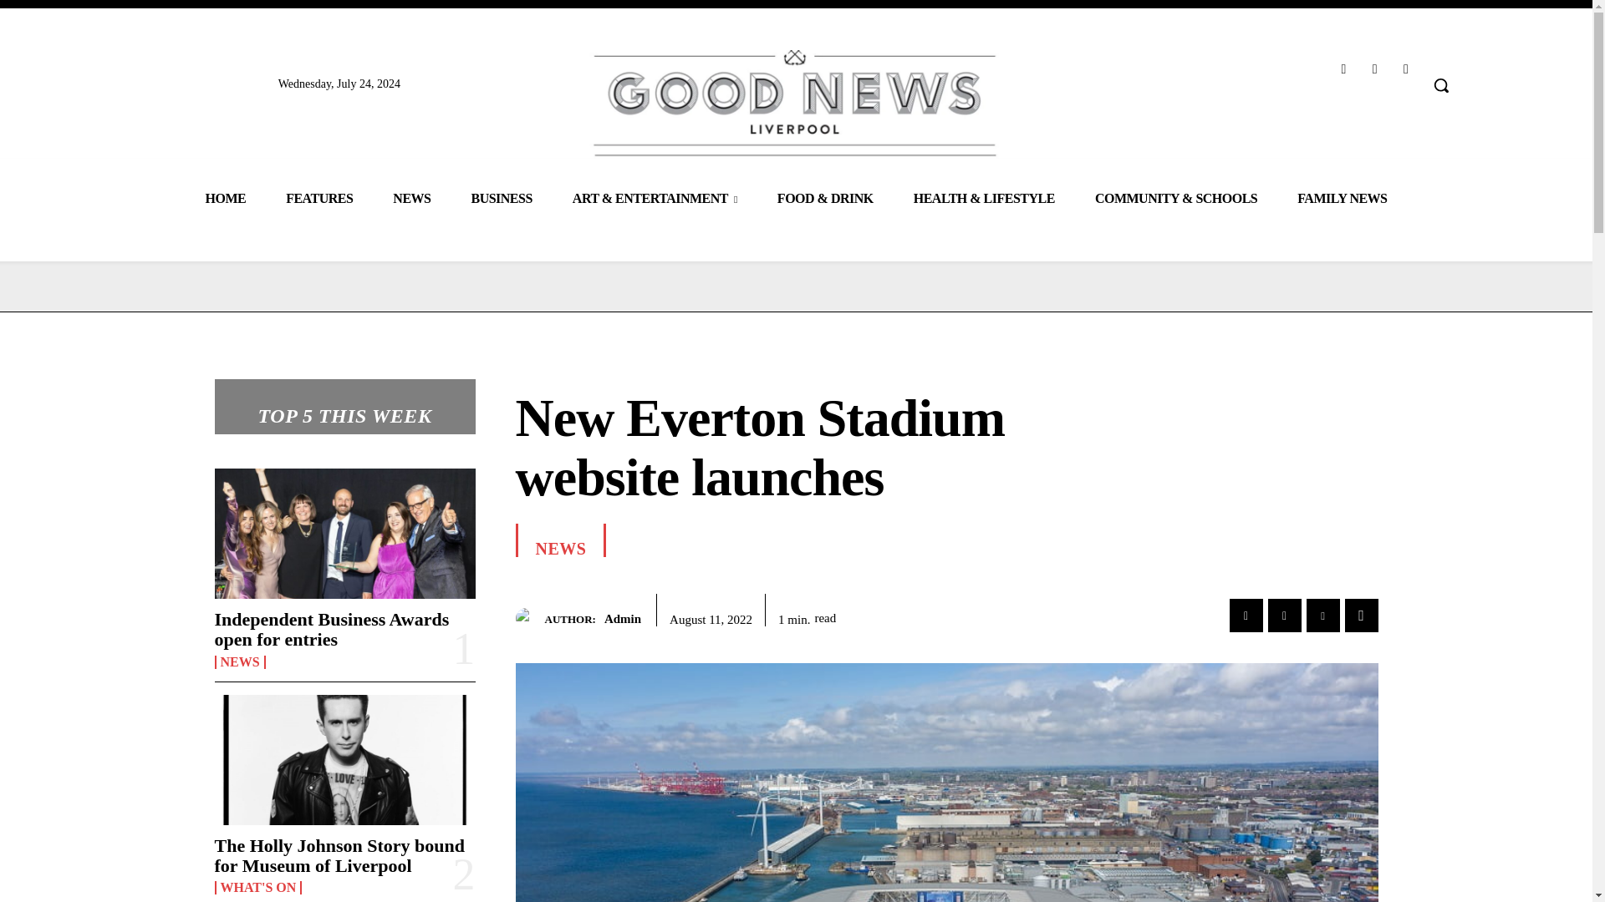 The width and height of the screenshot is (1605, 902). I want to click on The Holly Johnson Story bound for Museum of Liverpool, so click(339, 855).